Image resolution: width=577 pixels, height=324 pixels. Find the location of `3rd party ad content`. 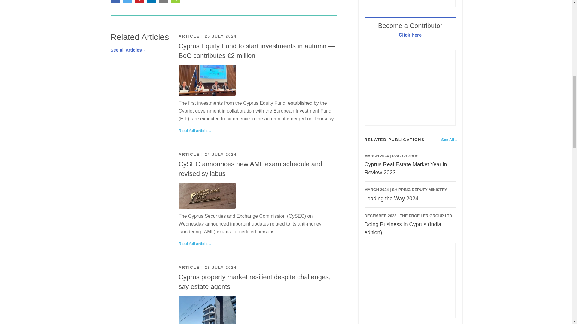

3rd party ad content is located at coordinates (410, 4).